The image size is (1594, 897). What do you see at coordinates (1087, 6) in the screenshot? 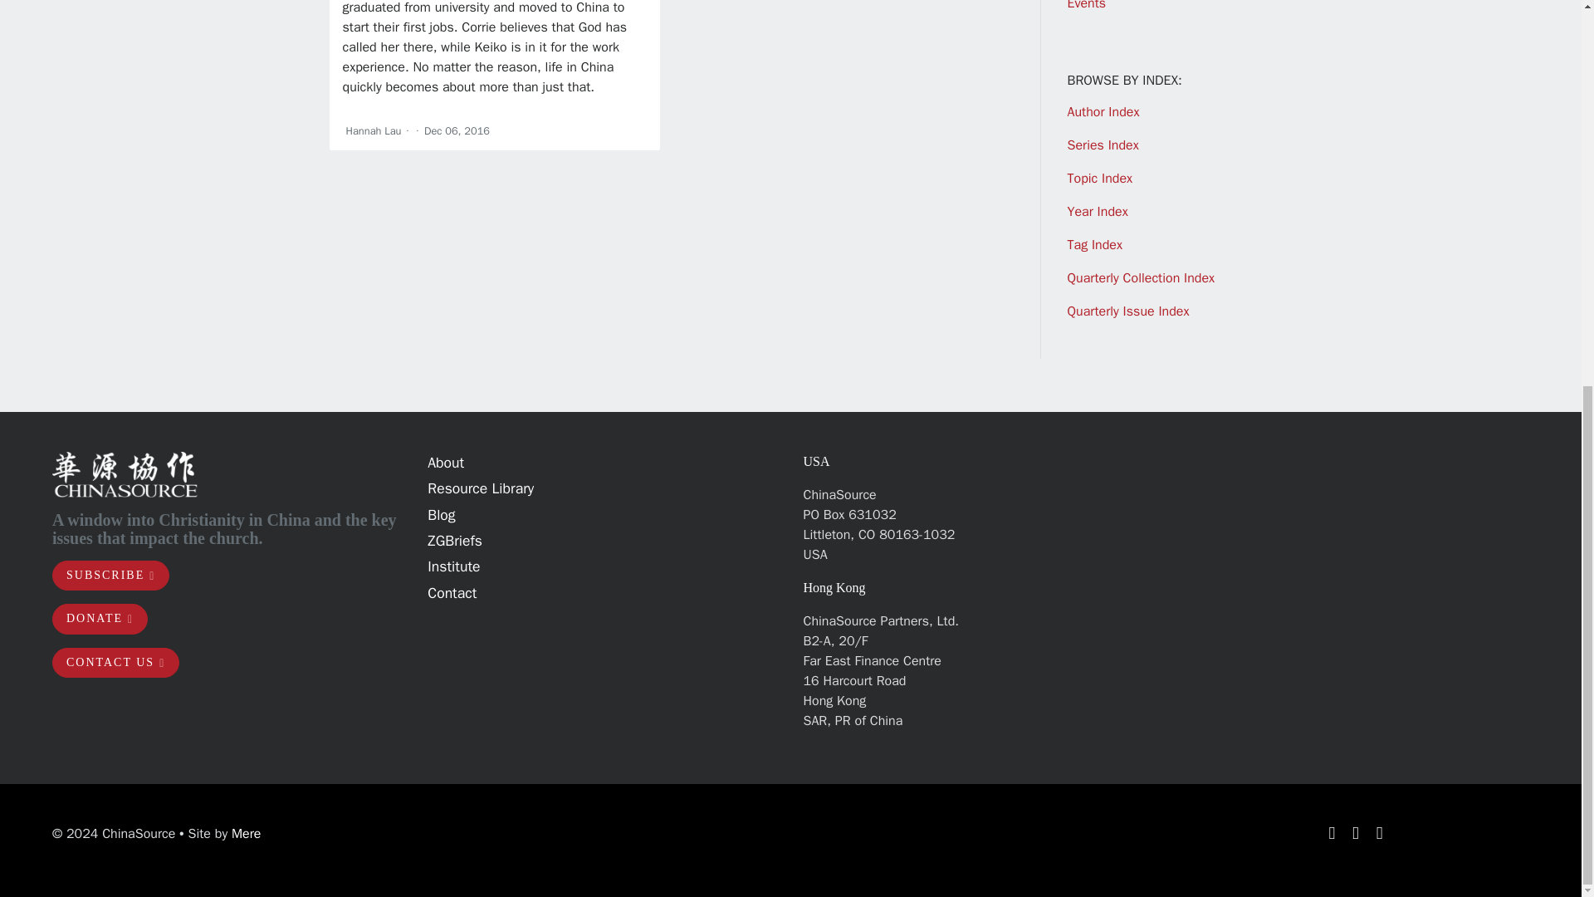
I see `Events` at bounding box center [1087, 6].